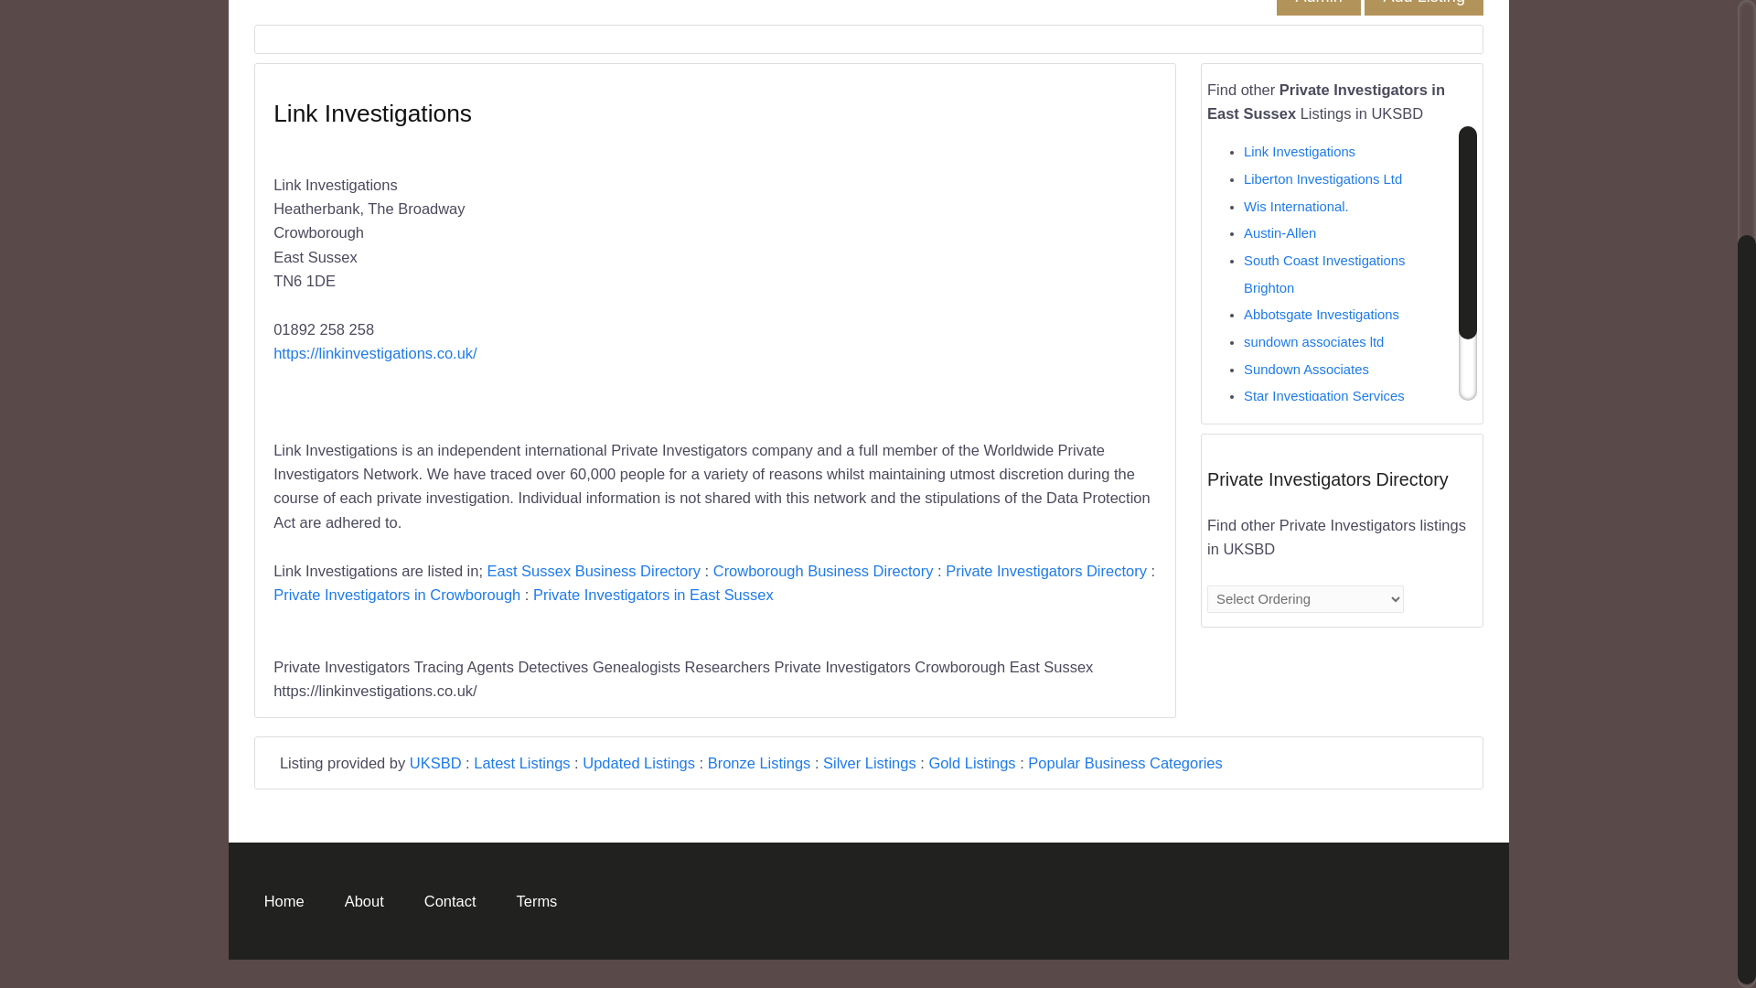  I want to click on Latest Listings, so click(521, 763).